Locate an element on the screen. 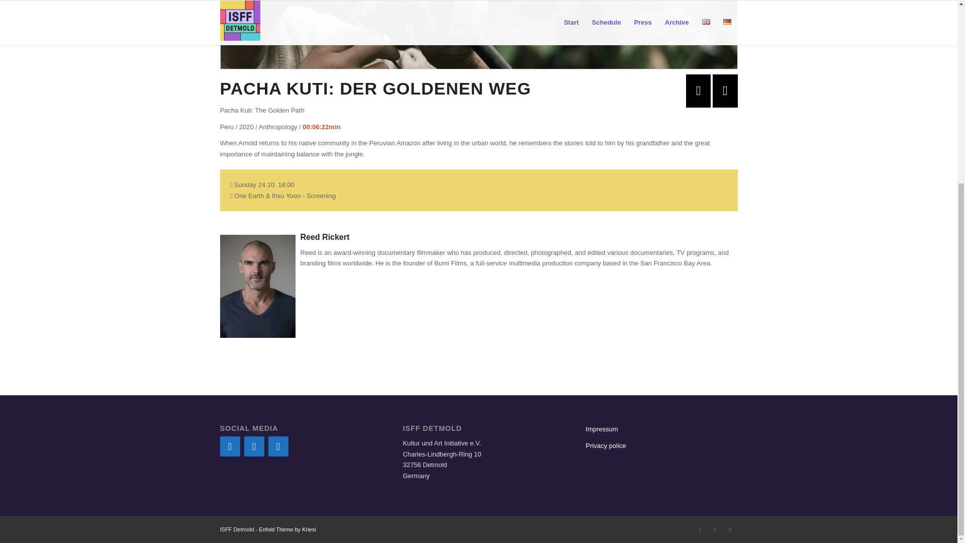  Youtube is located at coordinates (730, 529).